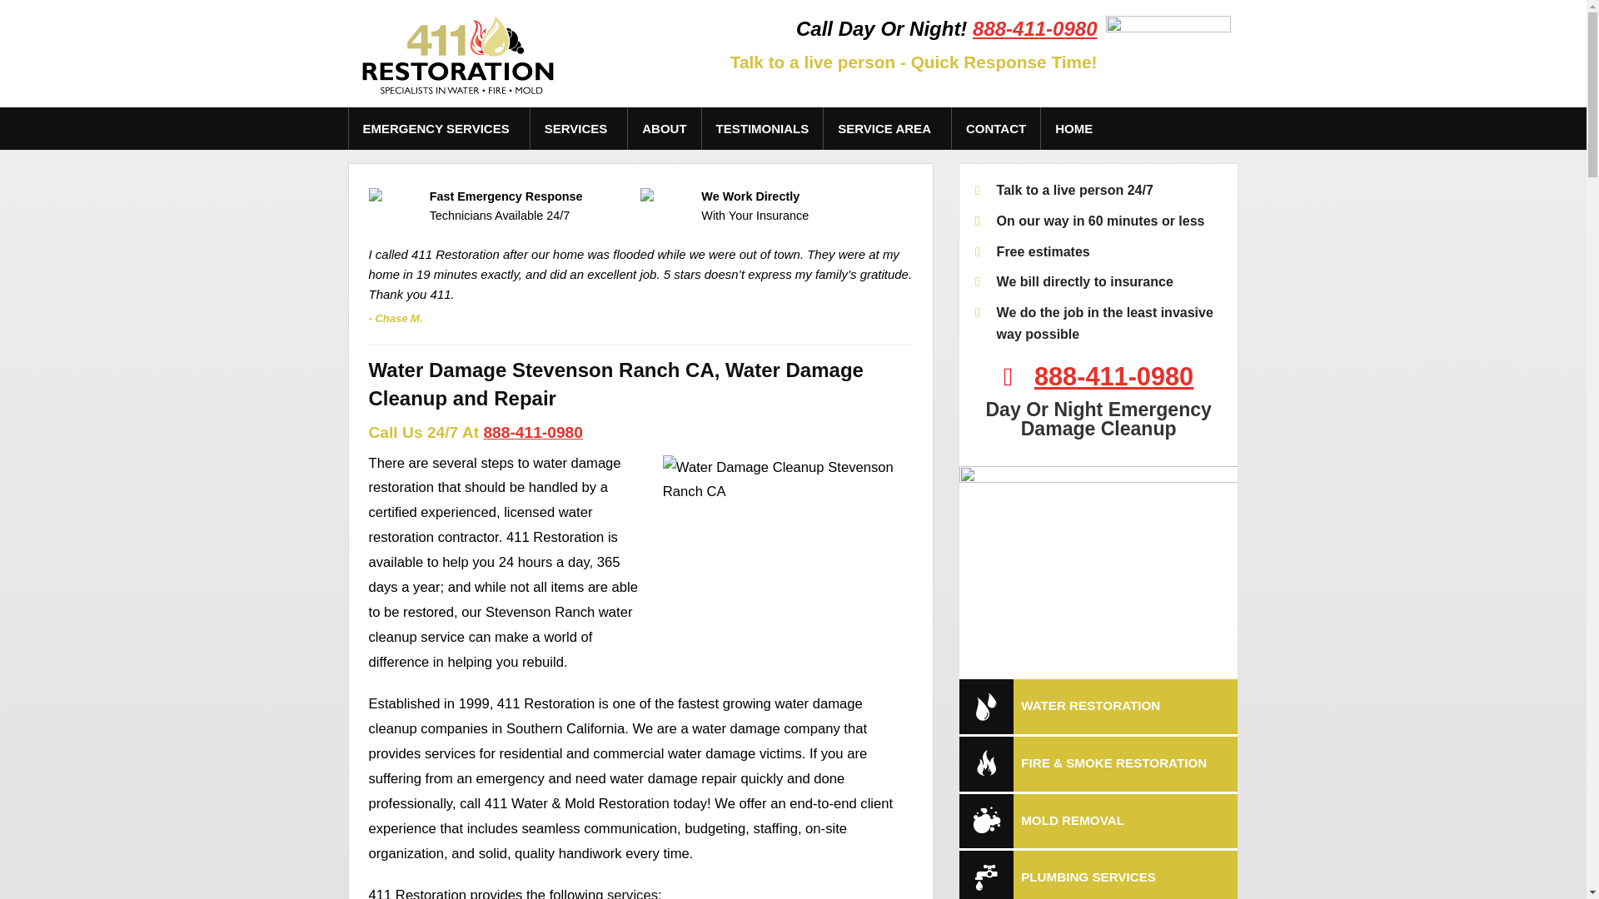  Describe the element at coordinates (580, 171) in the screenshot. I see `Water Restoration` at that location.